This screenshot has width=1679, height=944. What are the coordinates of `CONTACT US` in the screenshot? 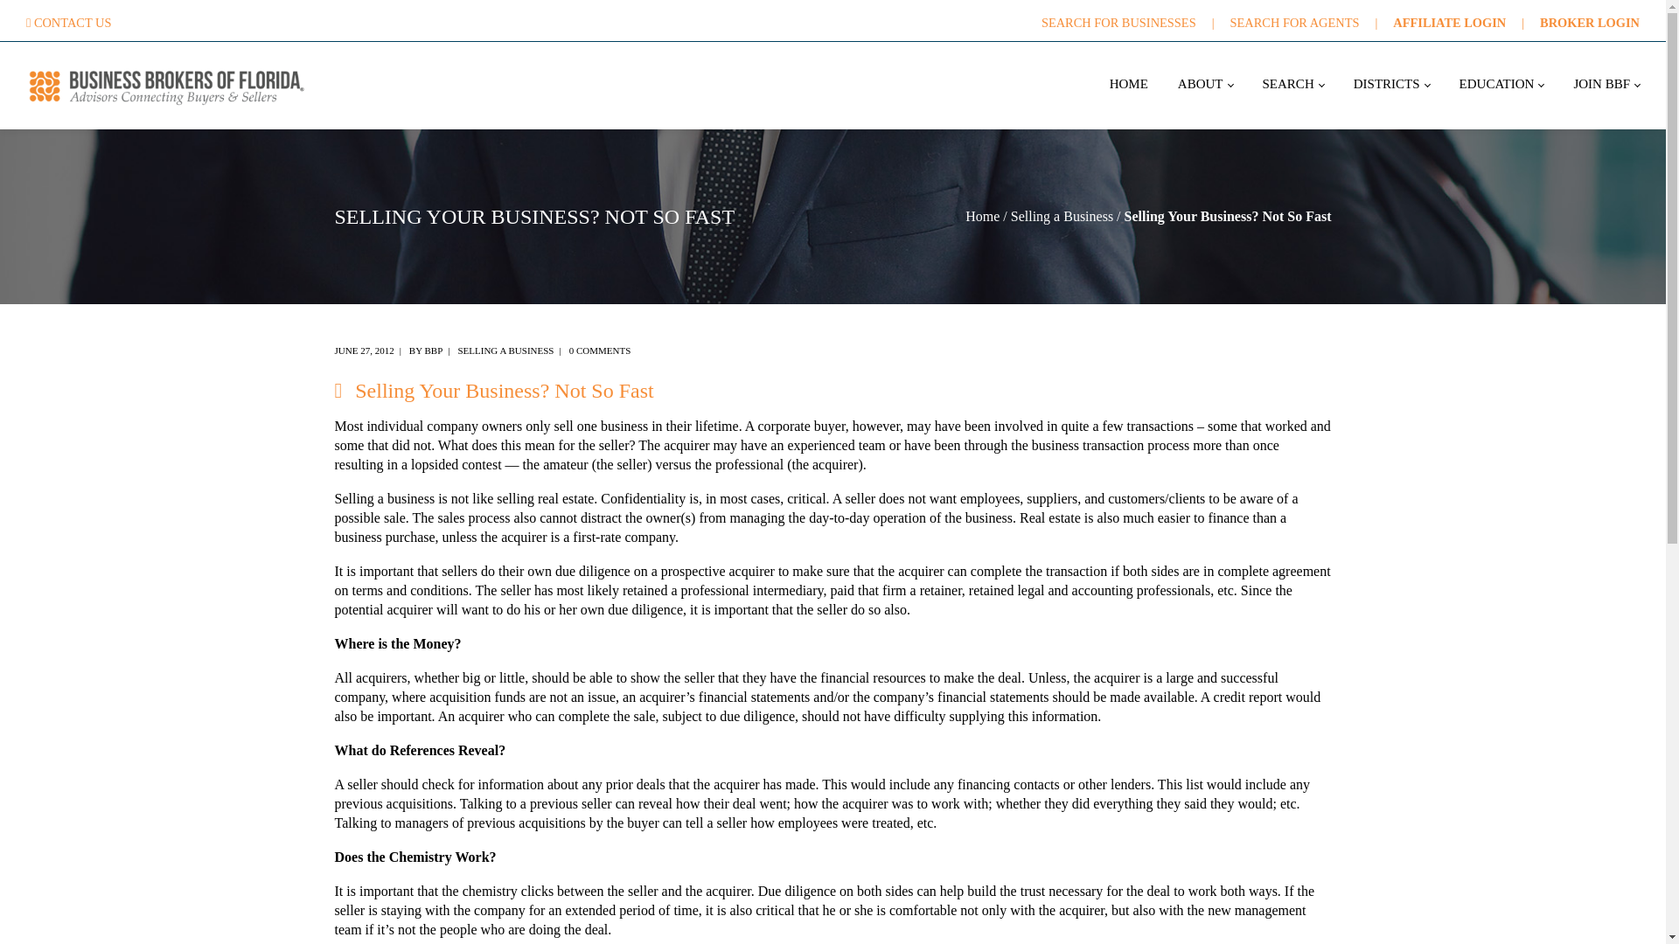 It's located at (73, 23).